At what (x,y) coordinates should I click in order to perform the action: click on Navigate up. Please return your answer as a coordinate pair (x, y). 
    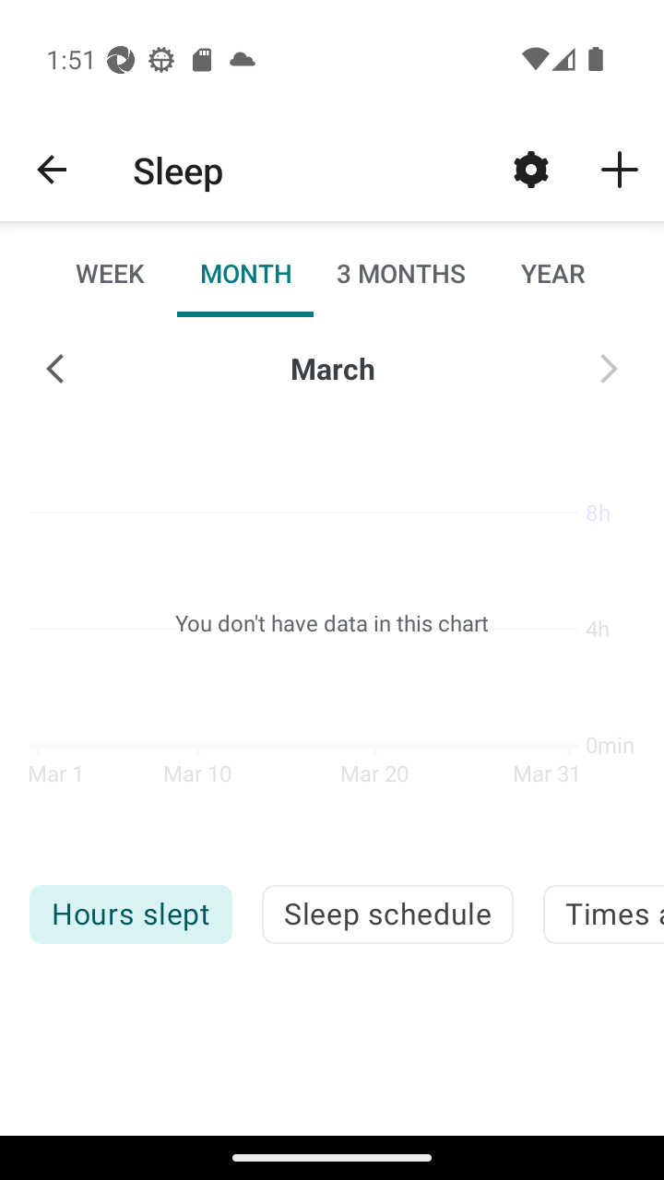
    Looking at the image, I should click on (52, 170).